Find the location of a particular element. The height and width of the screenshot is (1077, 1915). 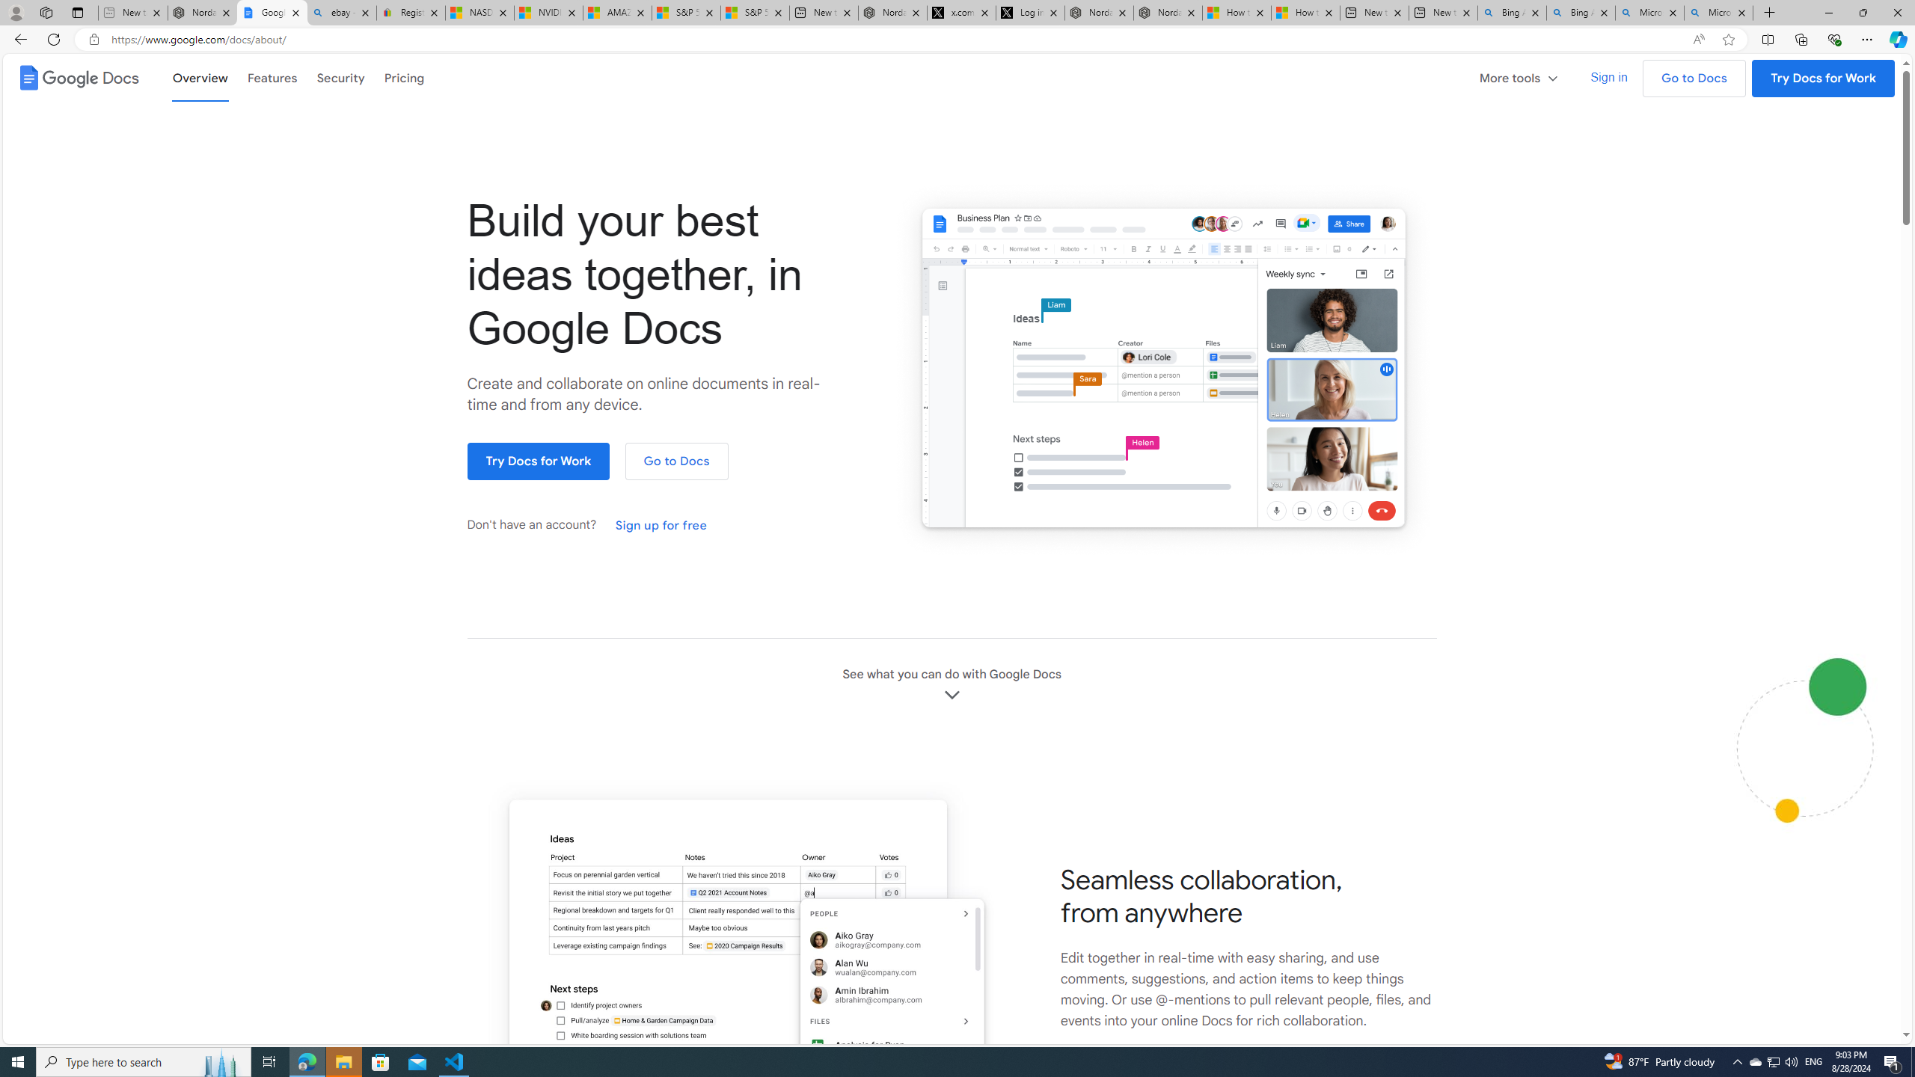

Sign up for free is located at coordinates (661, 526).